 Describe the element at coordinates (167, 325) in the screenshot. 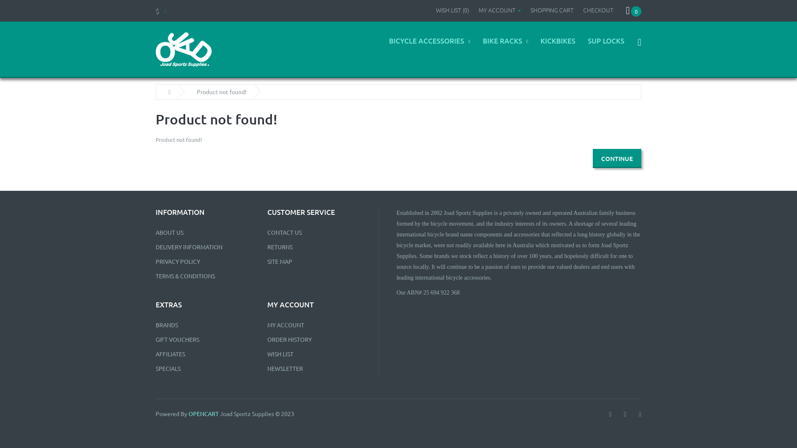

I see `BRANDS` at that location.